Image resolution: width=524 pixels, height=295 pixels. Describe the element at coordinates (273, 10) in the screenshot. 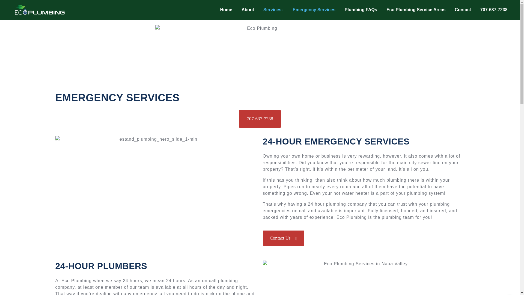

I see `Services` at that location.